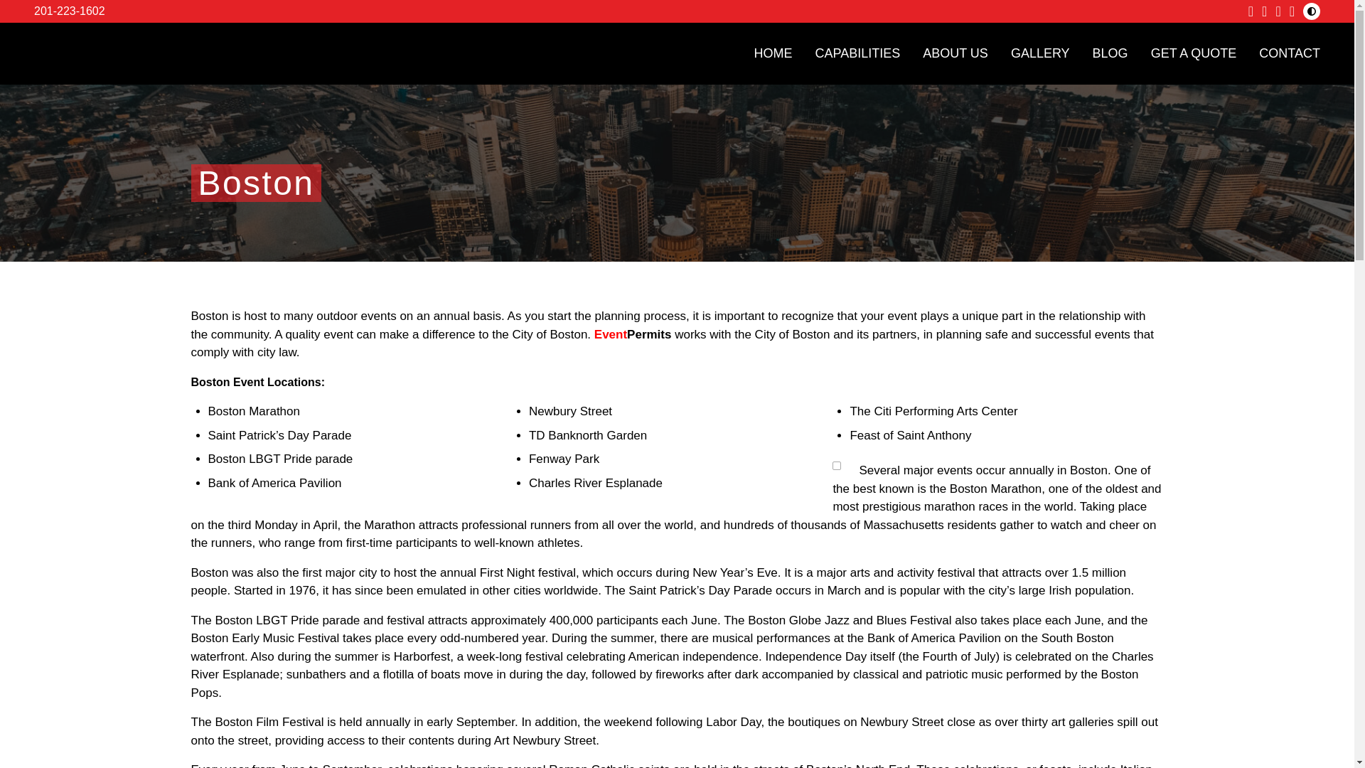 This screenshot has width=1365, height=768. What do you see at coordinates (1264, 11) in the screenshot?
I see `Instagram` at bounding box center [1264, 11].